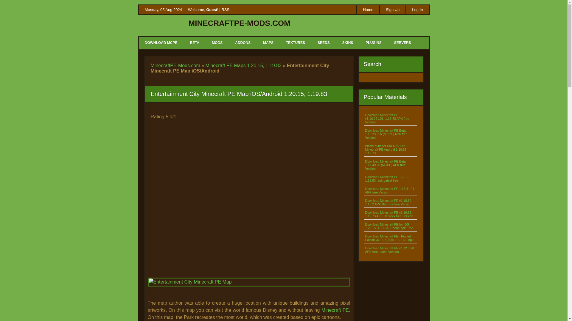 Image resolution: width=572 pixels, height=321 pixels. I want to click on MAPS, so click(268, 43).